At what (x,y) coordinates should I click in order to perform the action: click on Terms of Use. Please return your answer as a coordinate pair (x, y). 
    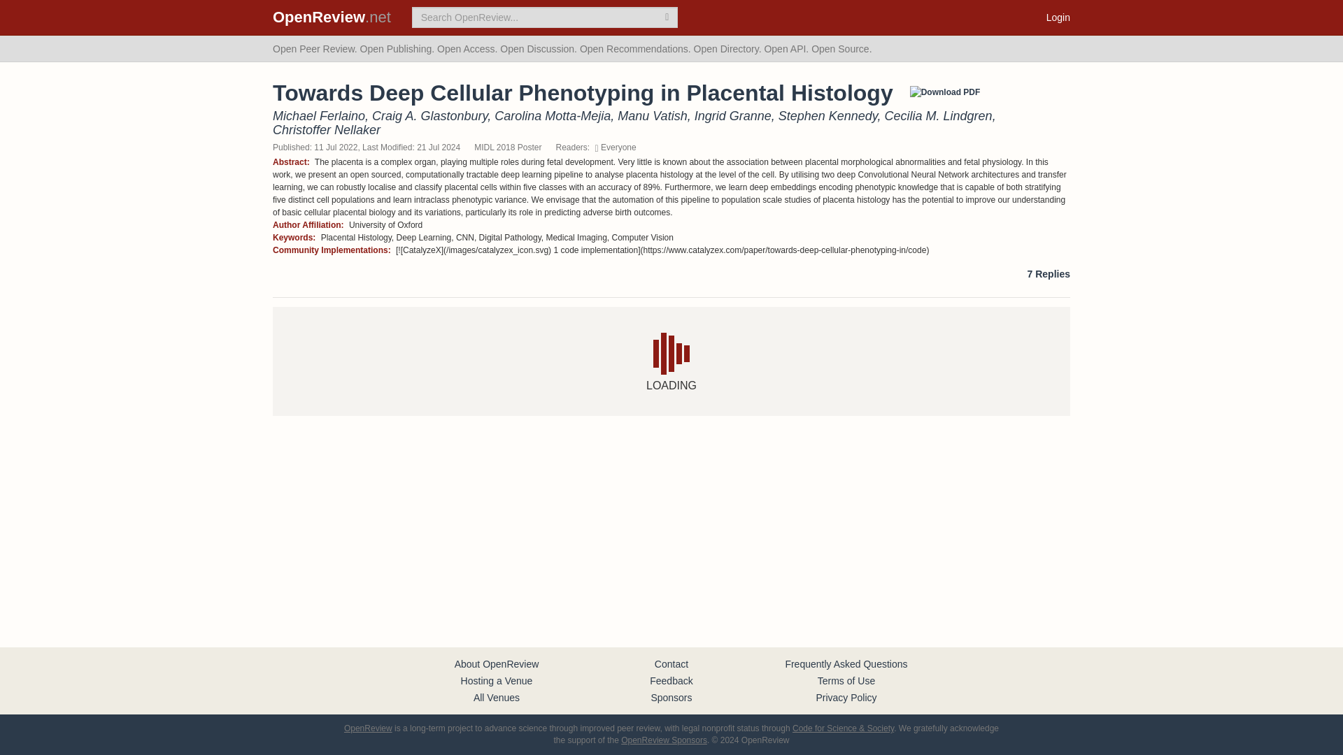
    Looking at the image, I should click on (846, 680).